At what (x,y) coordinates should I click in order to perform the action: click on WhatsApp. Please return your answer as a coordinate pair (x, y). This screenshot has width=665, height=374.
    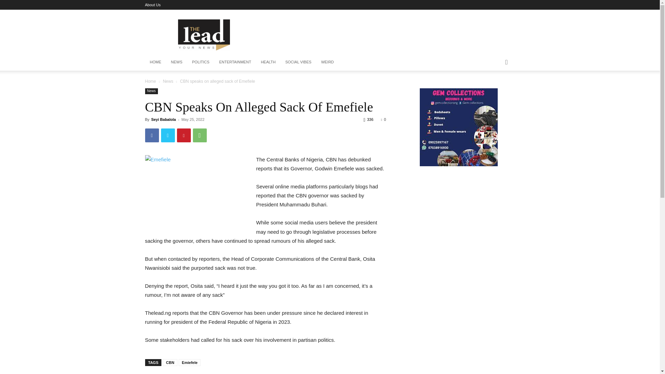
    Looking at the image, I should click on (199, 135).